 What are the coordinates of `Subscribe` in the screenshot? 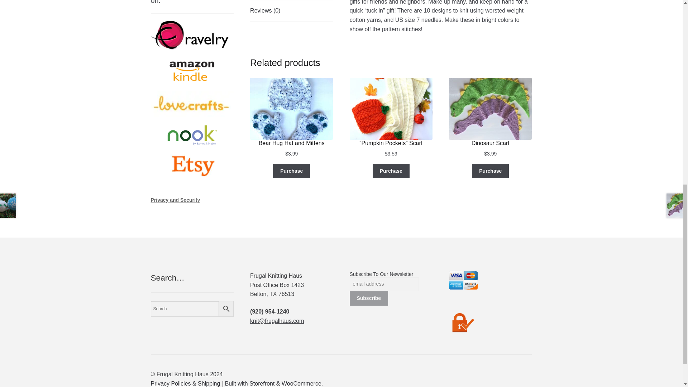 It's located at (368, 298).